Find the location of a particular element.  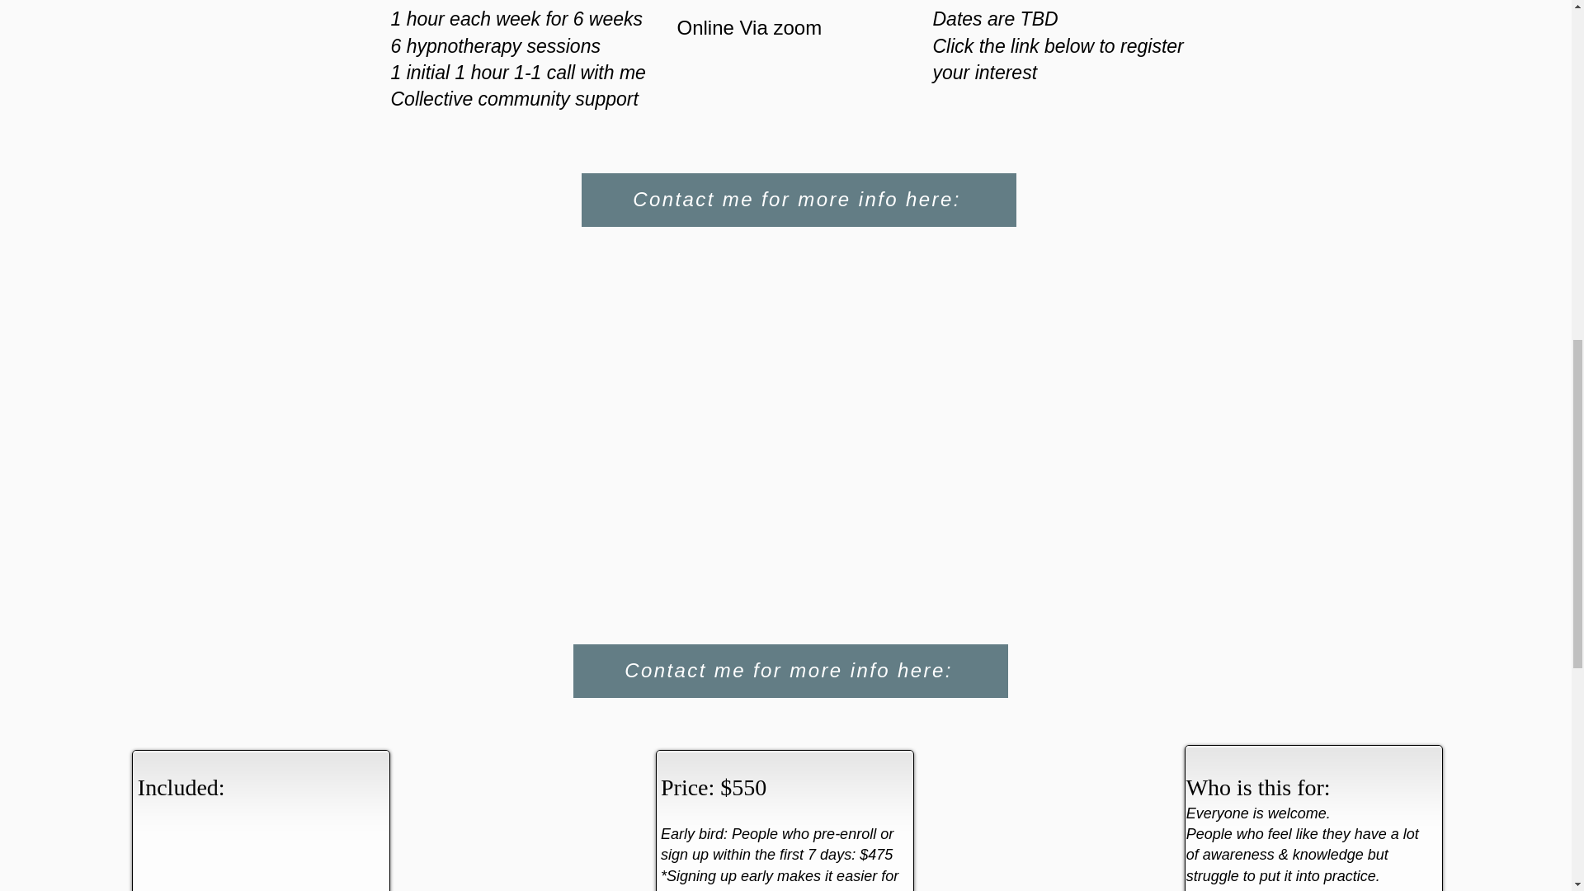

Contact me for more info here: is located at coordinates (798, 200).